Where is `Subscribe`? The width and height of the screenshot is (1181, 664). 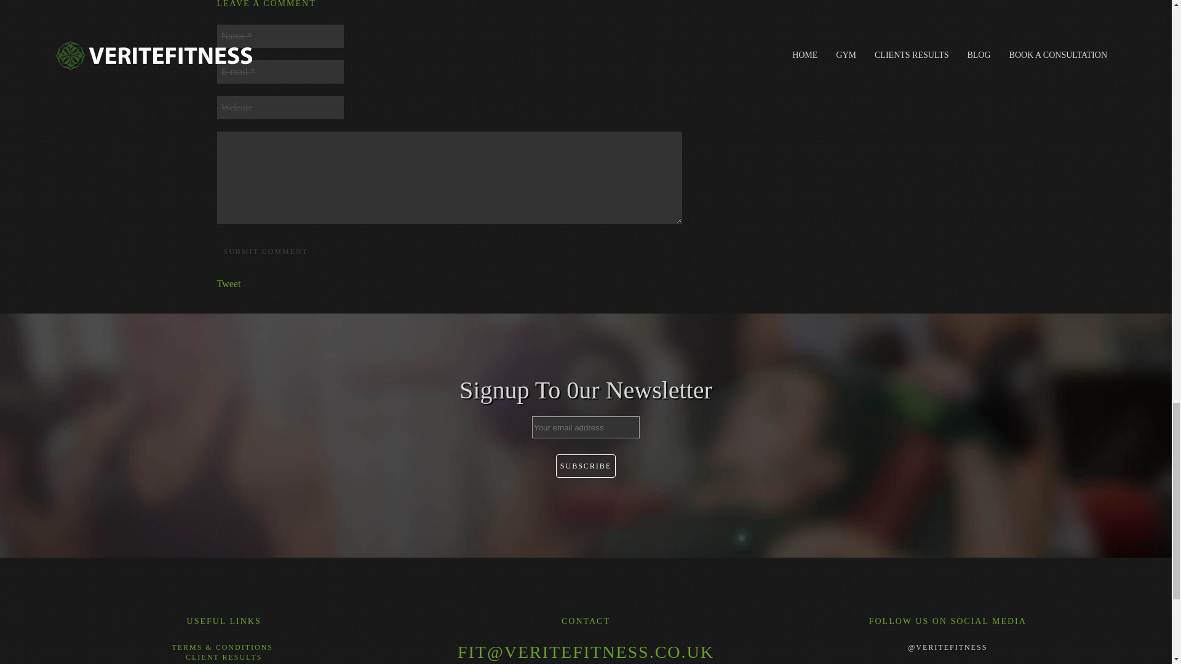
Subscribe is located at coordinates (586, 465).